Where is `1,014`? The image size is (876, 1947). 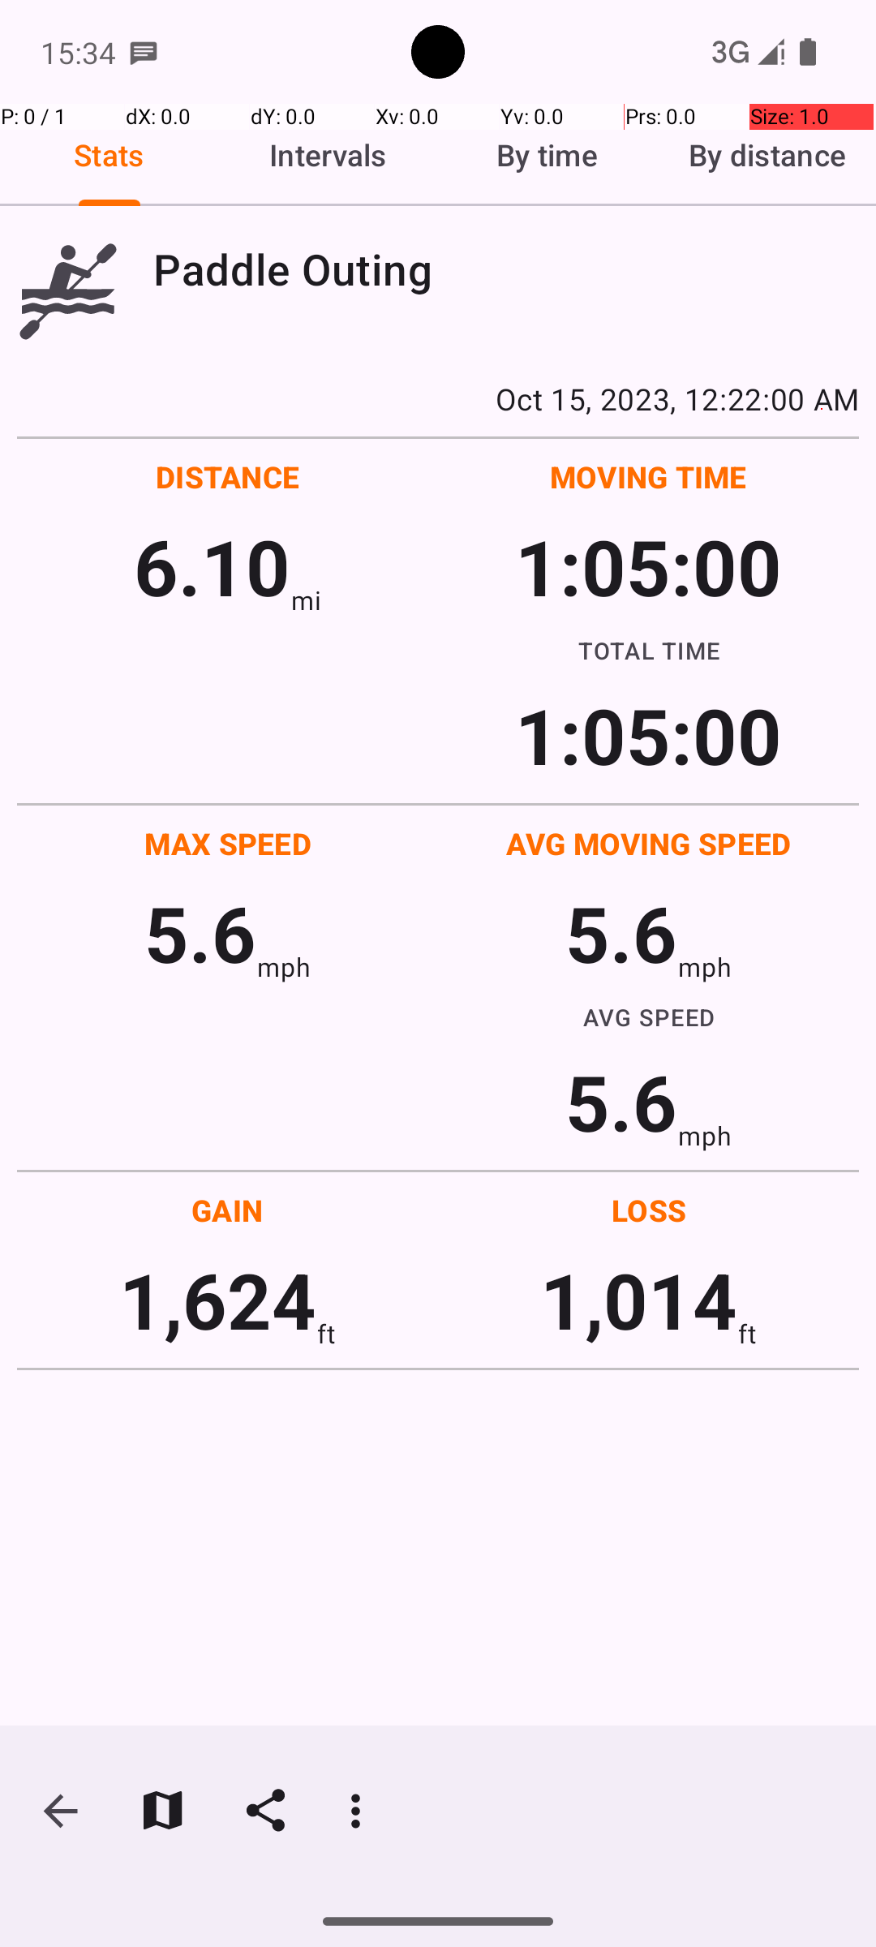
1,014 is located at coordinates (639, 1300).